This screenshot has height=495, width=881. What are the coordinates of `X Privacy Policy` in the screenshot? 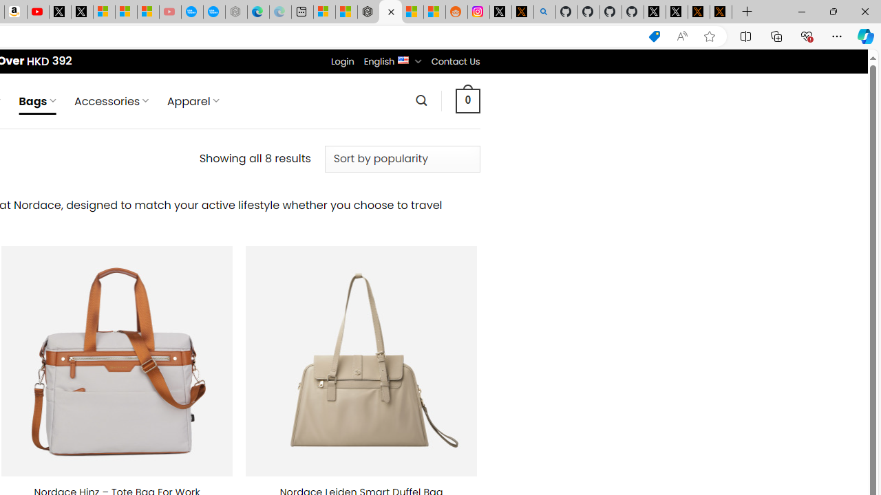 It's located at (721, 12).